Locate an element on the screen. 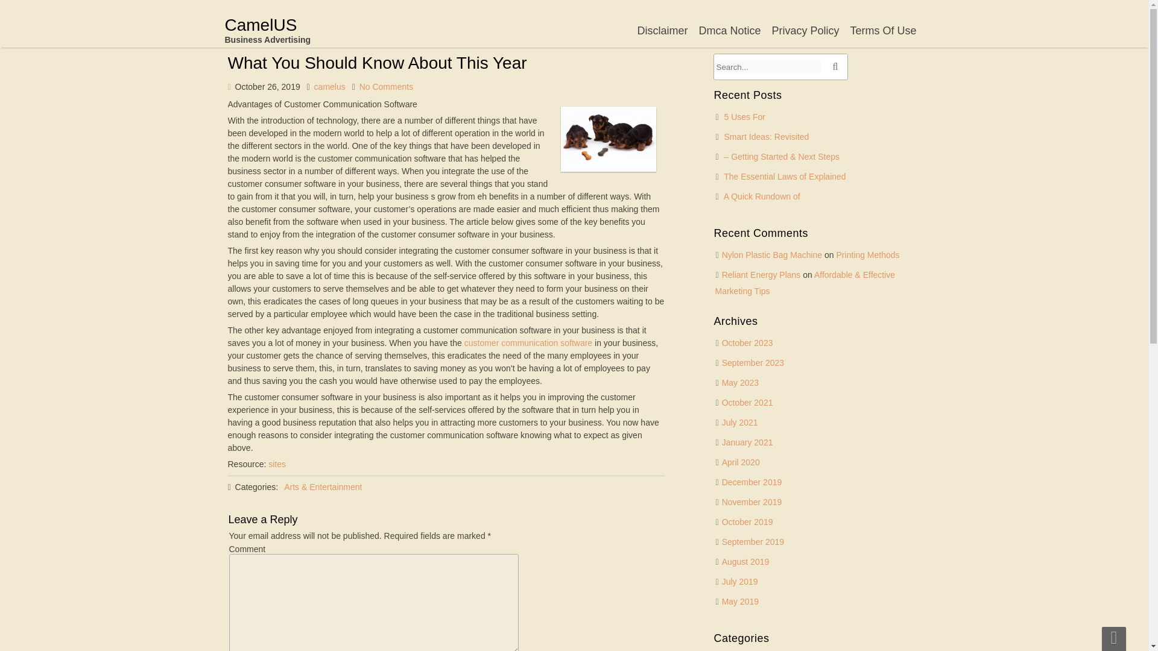 The width and height of the screenshot is (1158, 651). December 2019 is located at coordinates (751, 482).